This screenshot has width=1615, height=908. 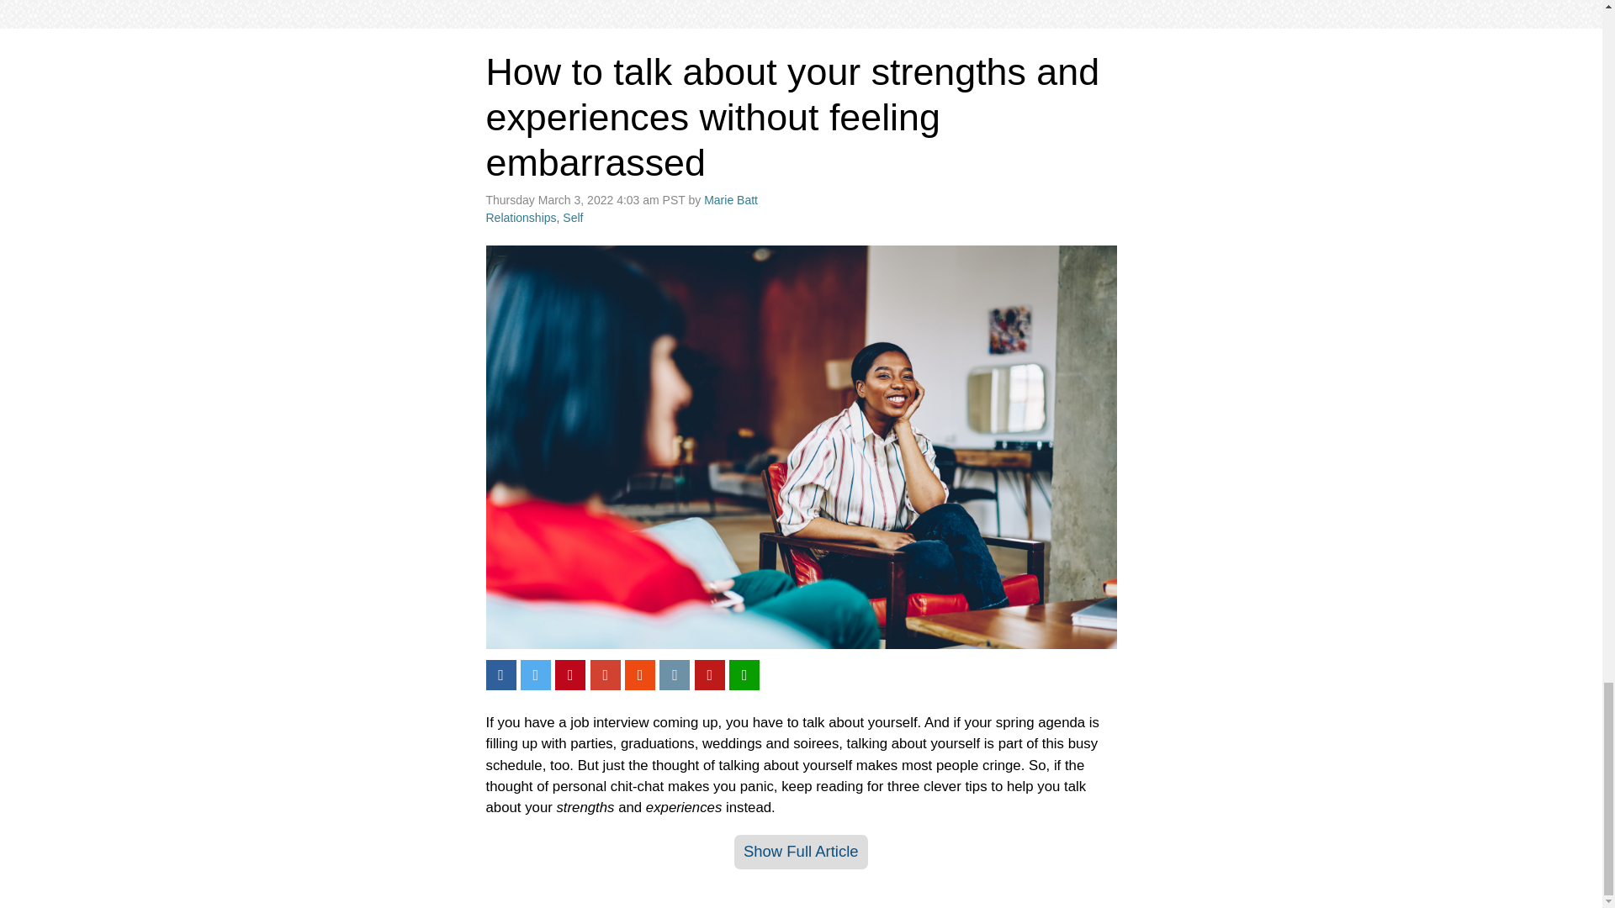 I want to click on Posts by Marie Batt, so click(x=730, y=200).